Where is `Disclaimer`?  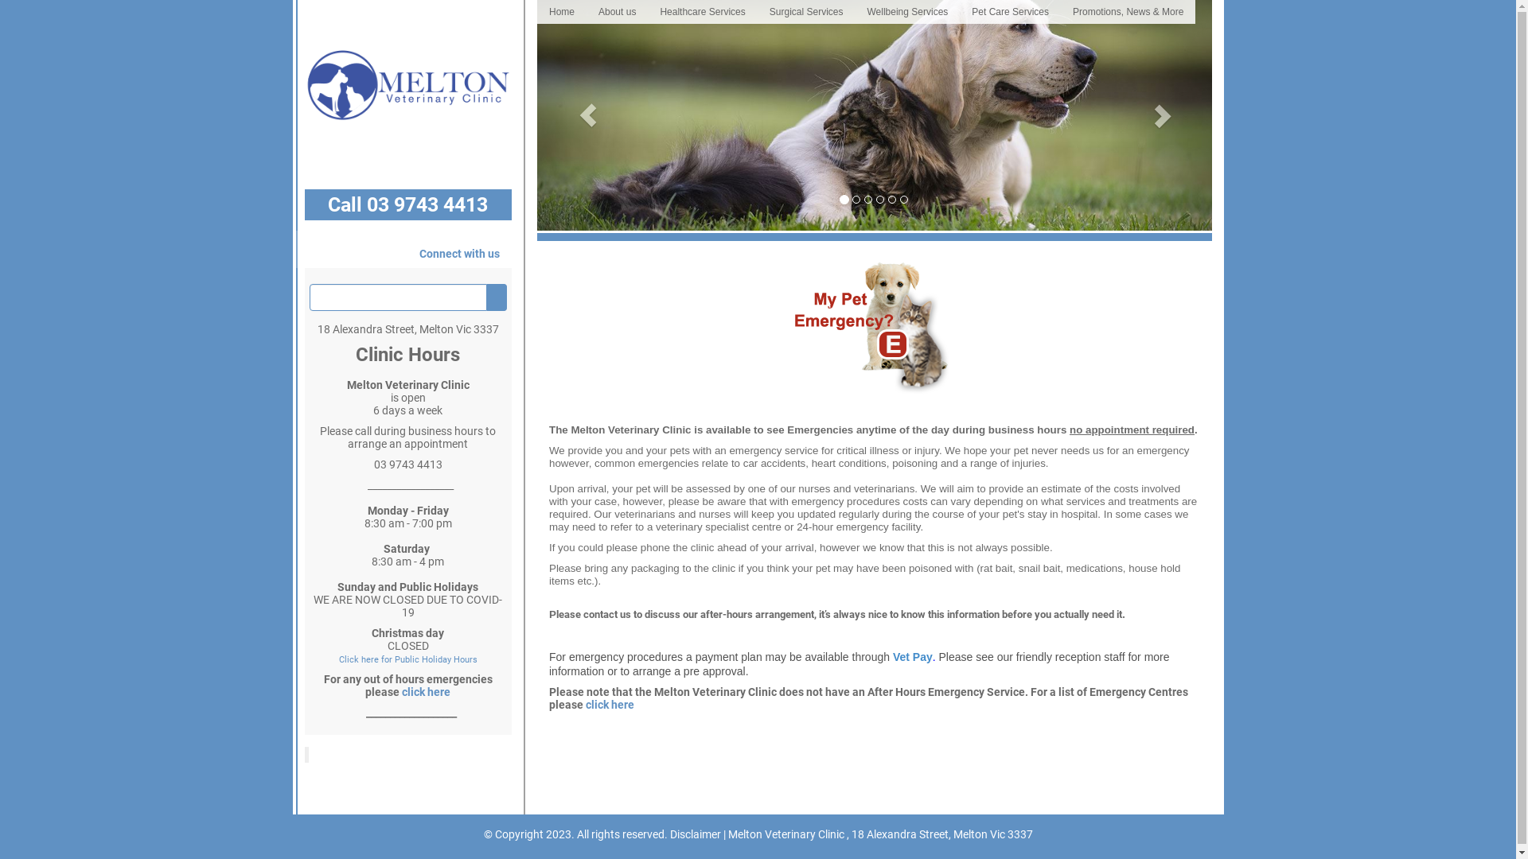 Disclaimer is located at coordinates (696, 834).